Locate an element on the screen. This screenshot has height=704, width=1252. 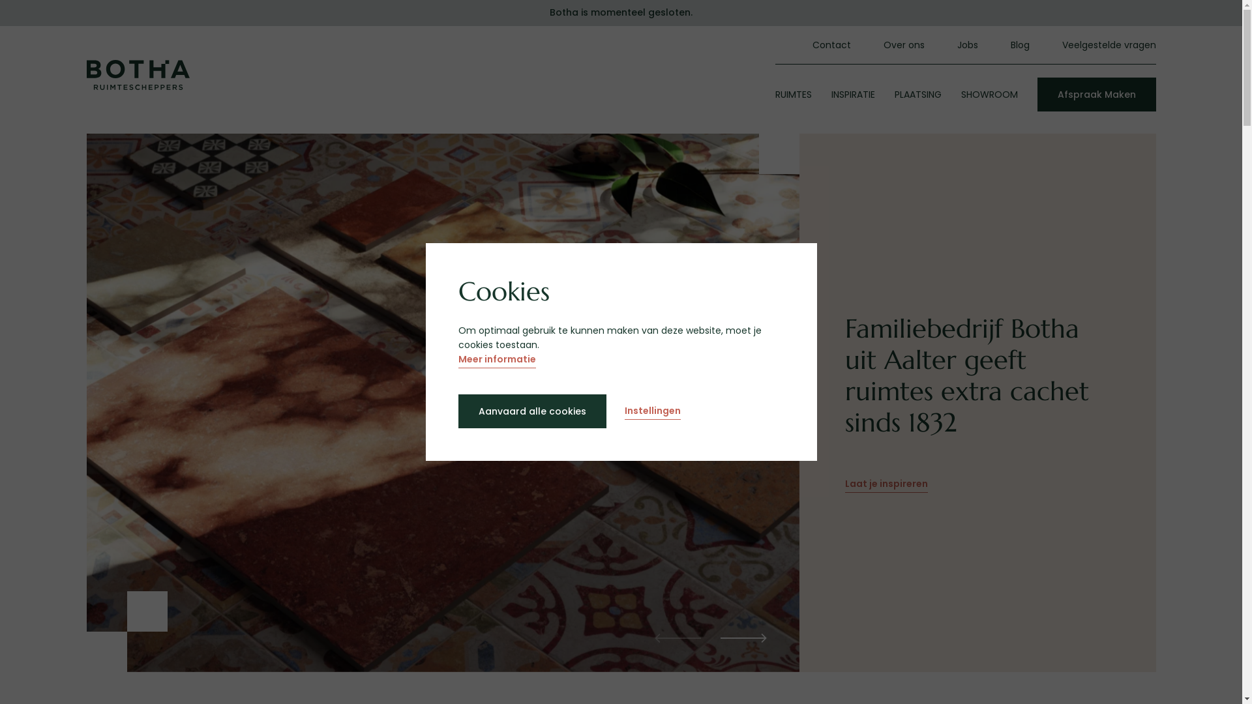
Jobs is located at coordinates (968, 44).